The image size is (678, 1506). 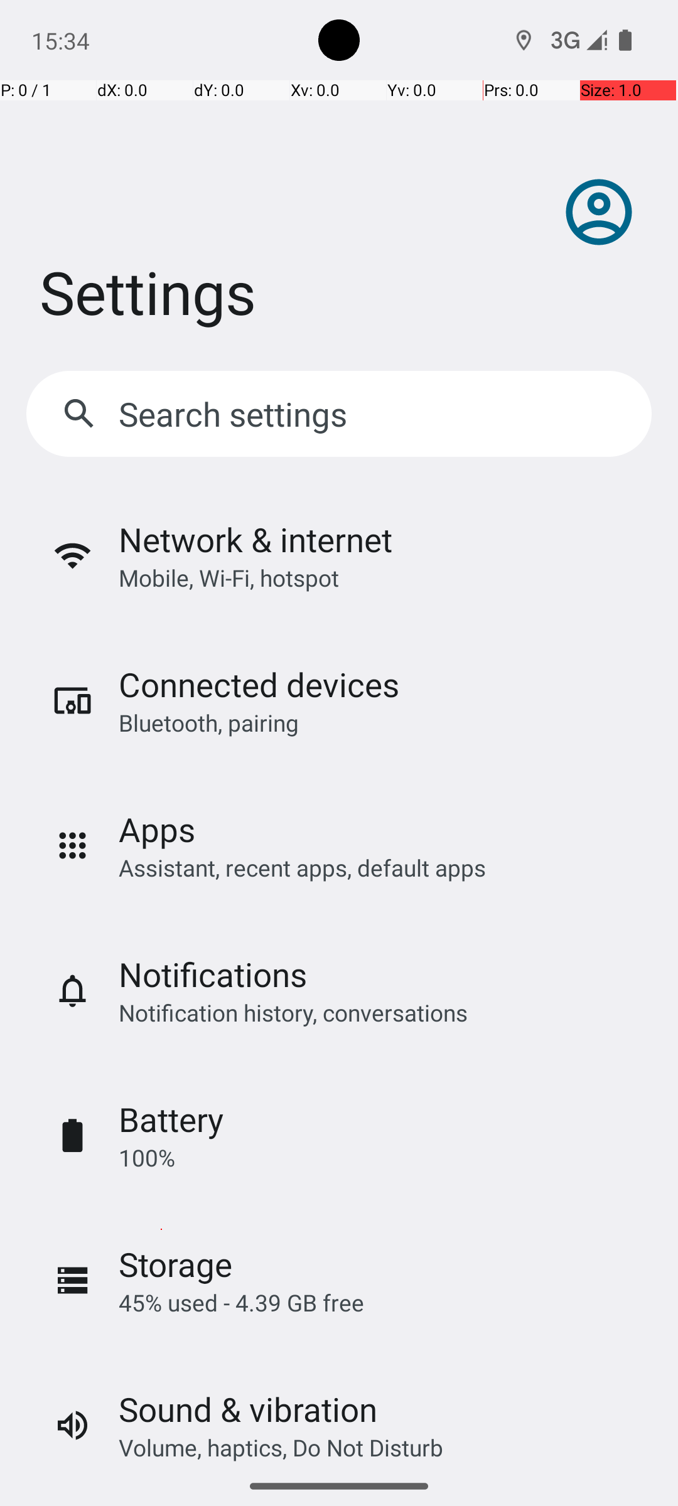 I want to click on Network & internet, so click(x=256, y=540).